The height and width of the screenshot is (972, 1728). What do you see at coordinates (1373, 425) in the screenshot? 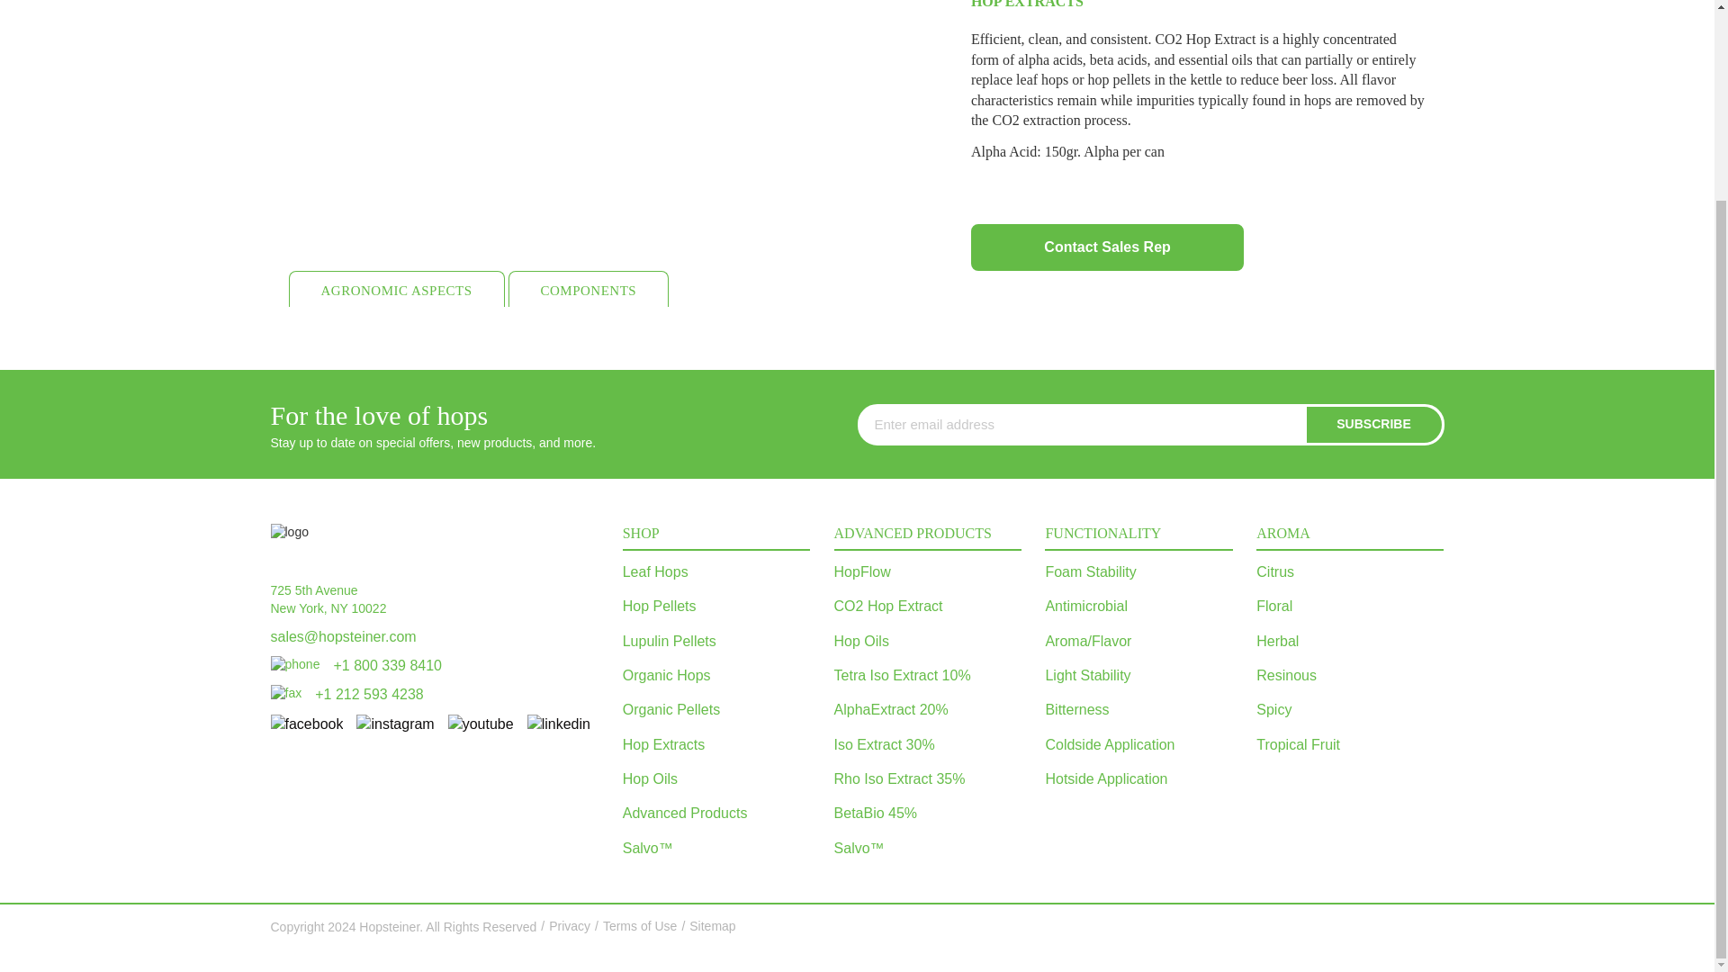
I see `Subscribe` at bounding box center [1373, 425].